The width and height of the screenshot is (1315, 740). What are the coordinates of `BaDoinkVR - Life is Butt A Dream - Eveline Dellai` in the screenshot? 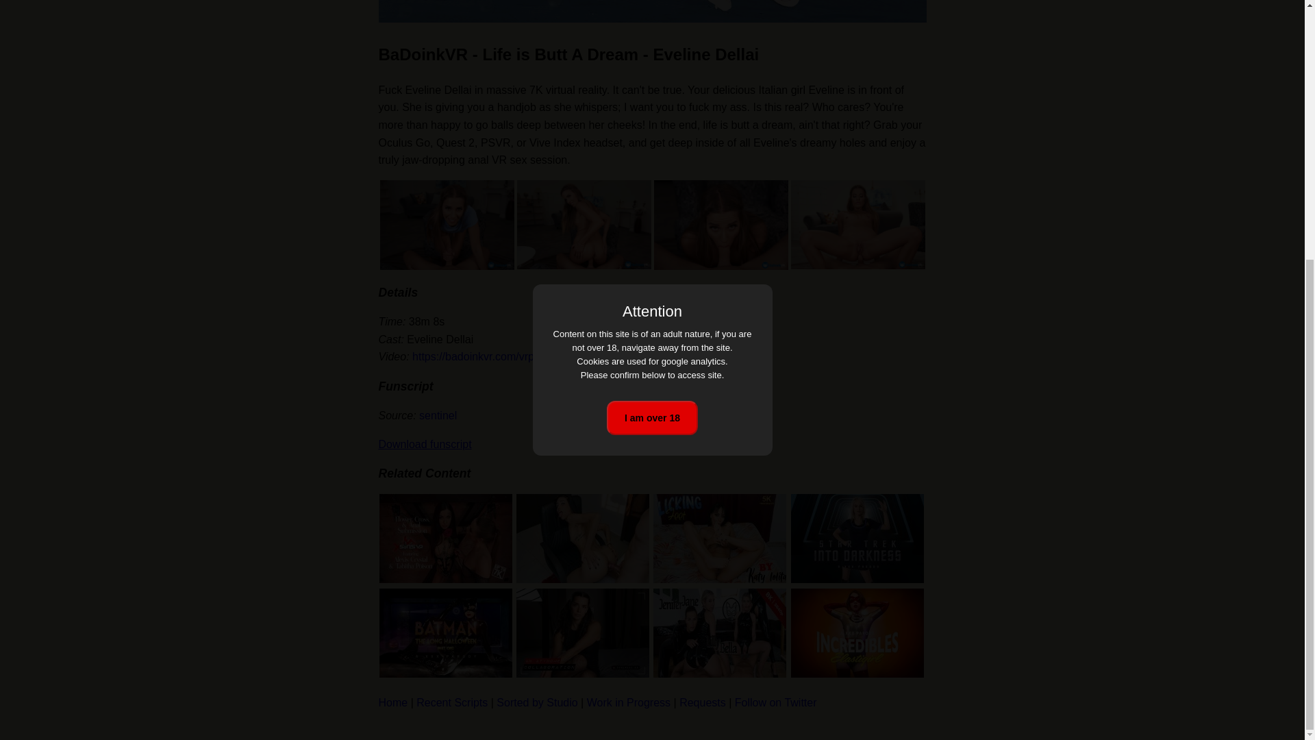 It's located at (652, 11).